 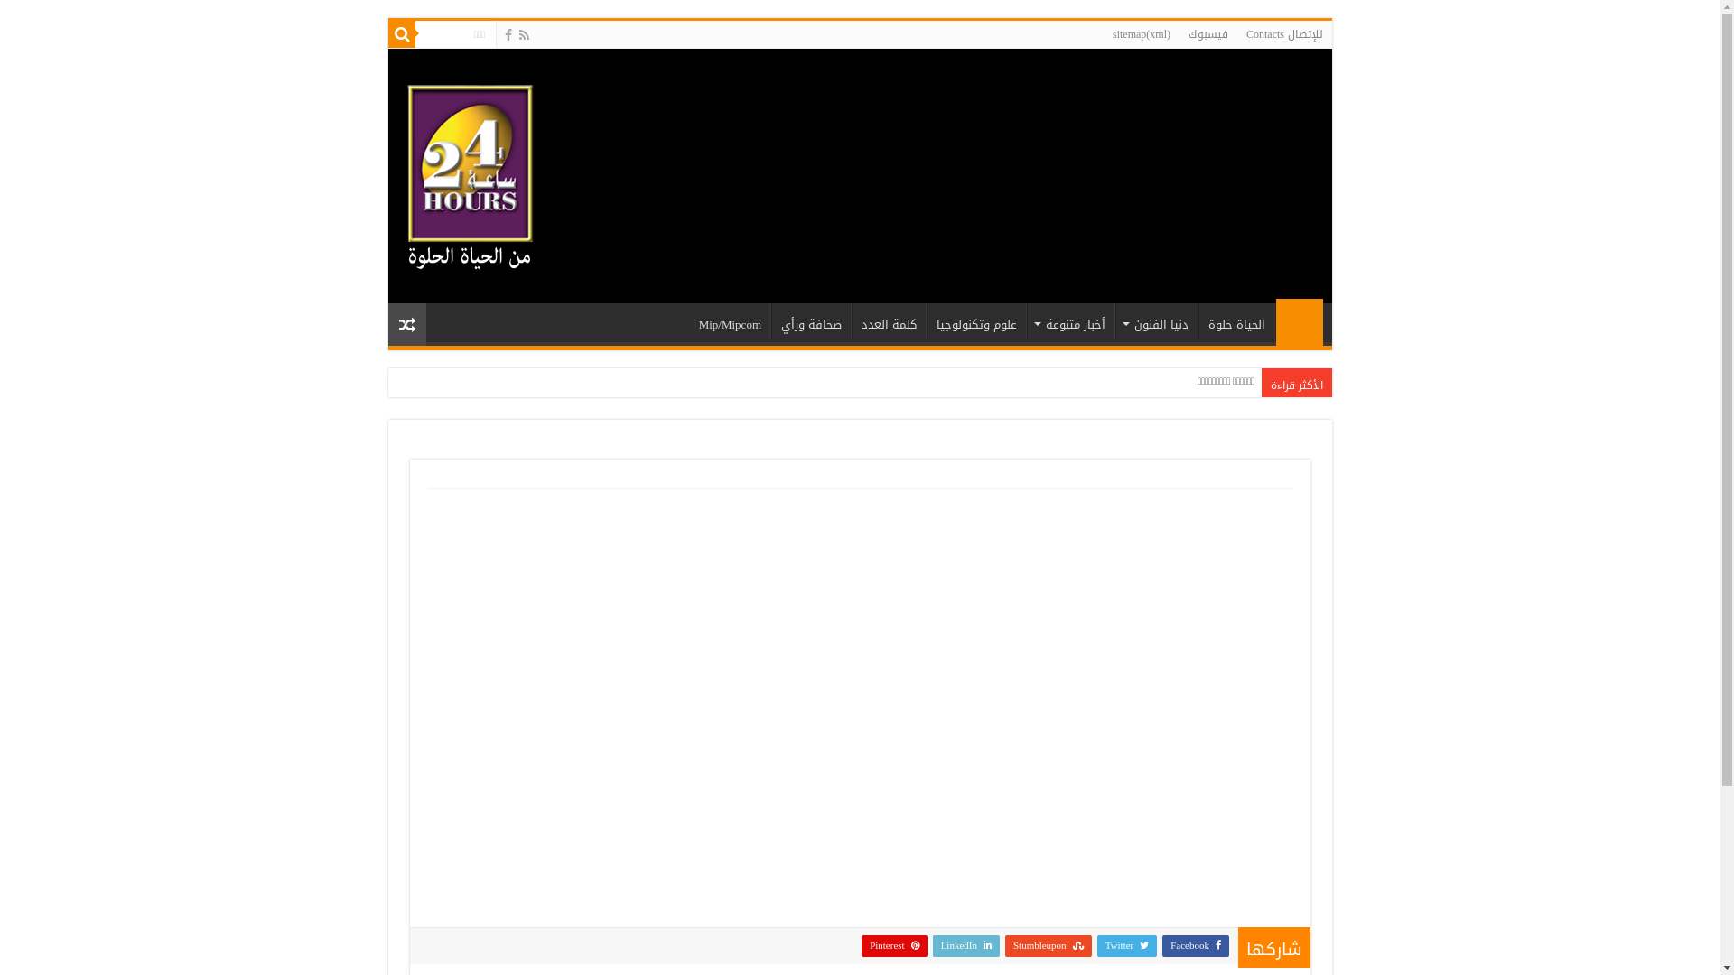 What do you see at coordinates (524, 35) in the screenshot?
I see `Rss` at bounding box center [524, 35].